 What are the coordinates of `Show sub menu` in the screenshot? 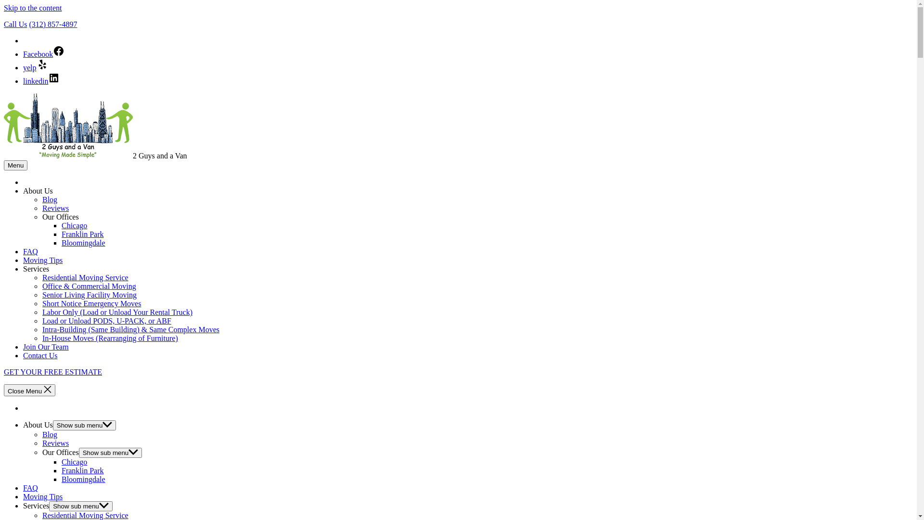 It's located at (111, 453).